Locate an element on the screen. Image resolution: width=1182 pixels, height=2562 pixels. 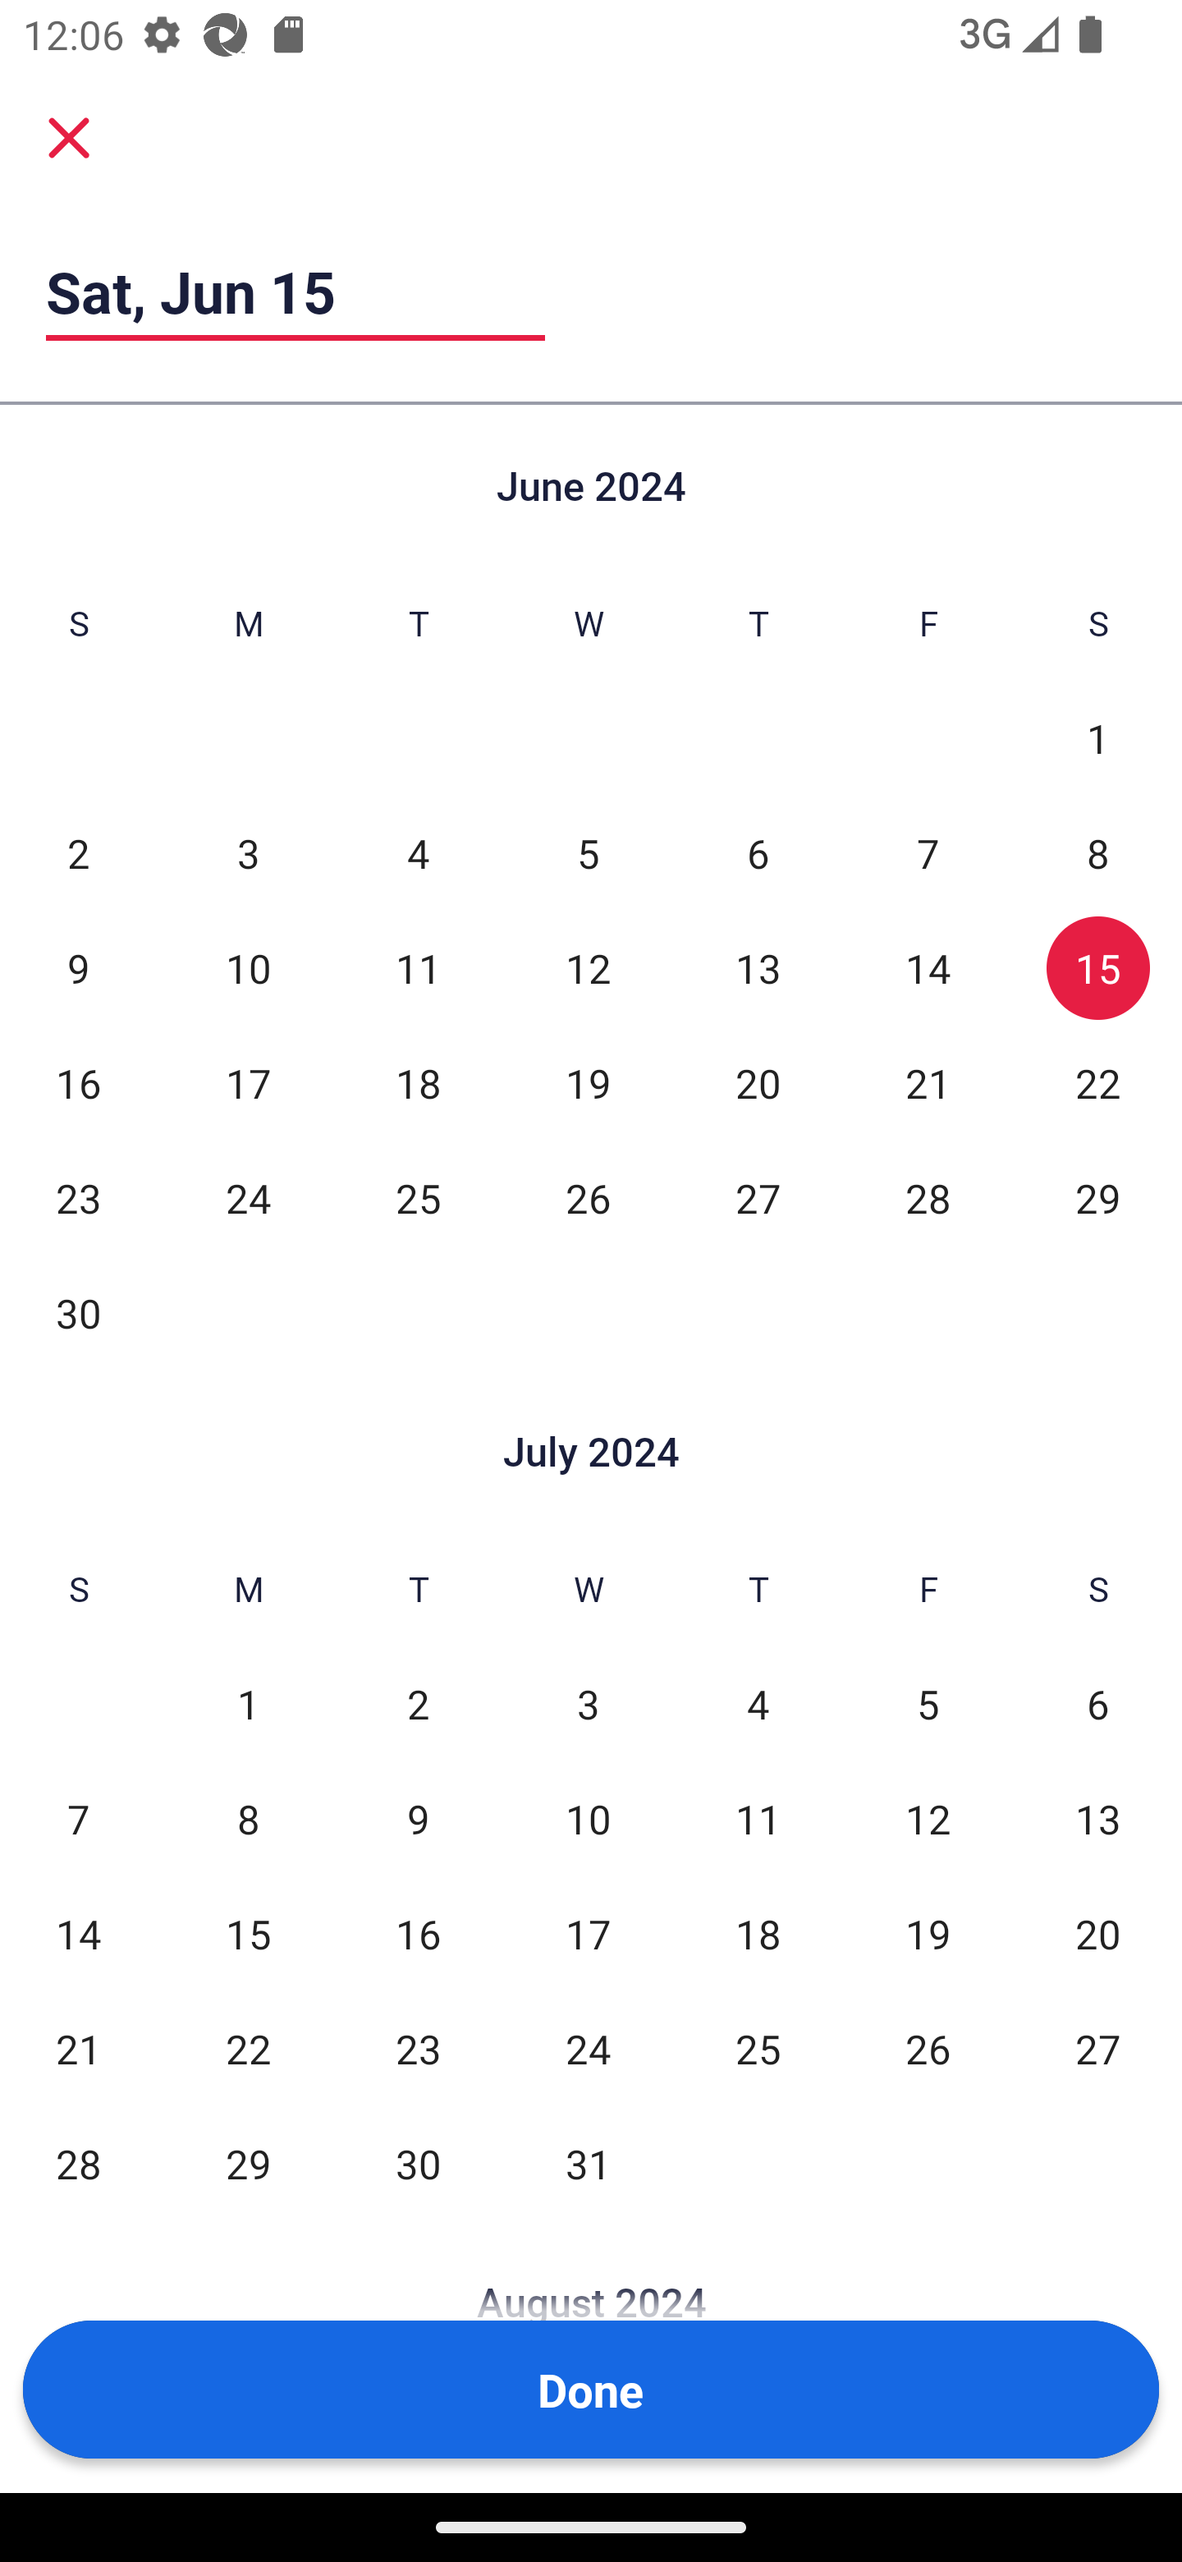
16 Sun, Jun 16, Not Selected is located at coordinates (78, 1082).